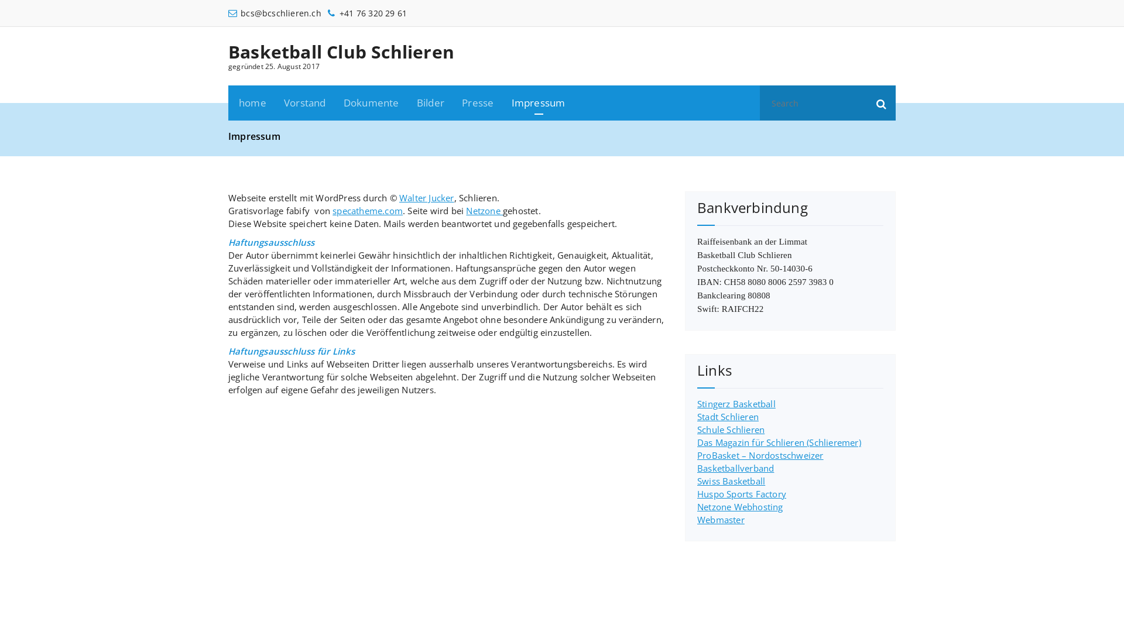  Describe the element at coordinates (539, 103) in the screenshot. I see `Impressum` at that location.